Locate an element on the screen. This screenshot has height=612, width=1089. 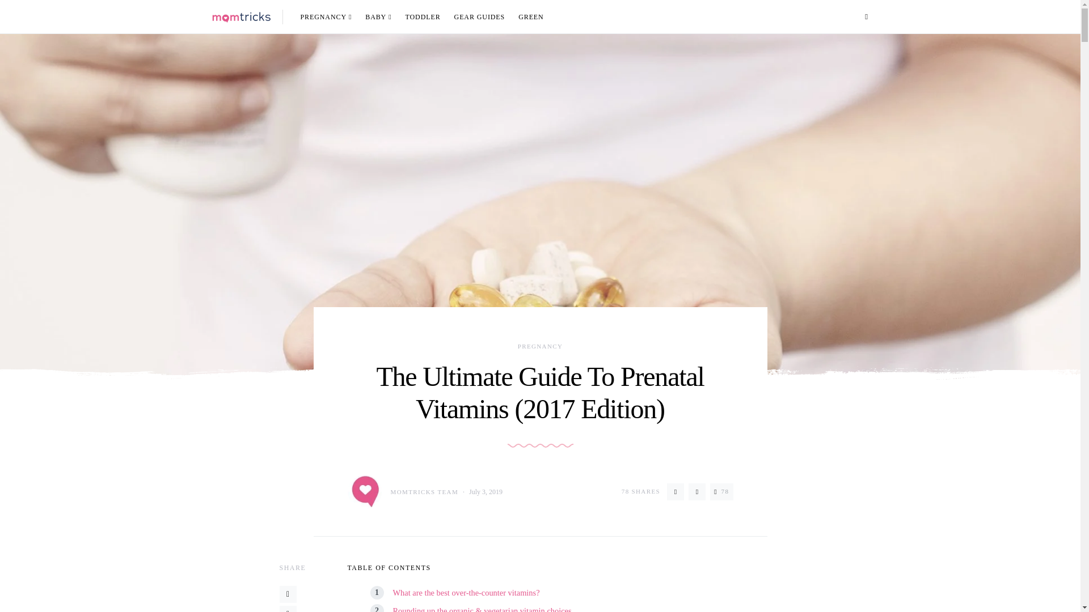
PREGNANCY is located at coordinates (330, 17).